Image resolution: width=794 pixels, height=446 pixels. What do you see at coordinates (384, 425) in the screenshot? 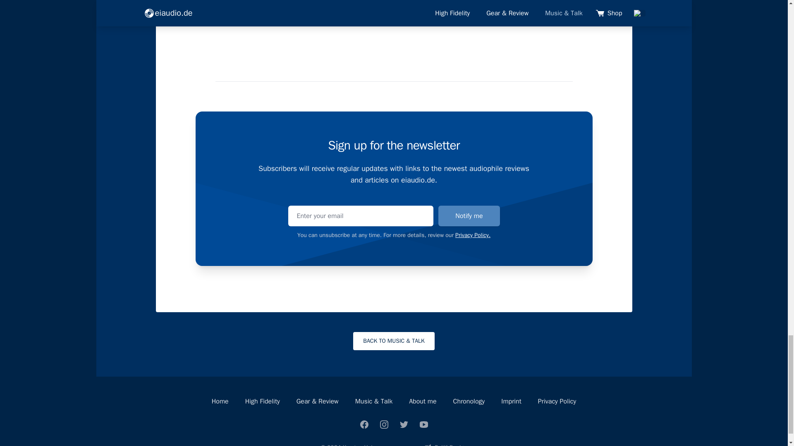
I see `Instagram` at bounding box center [384, 425].